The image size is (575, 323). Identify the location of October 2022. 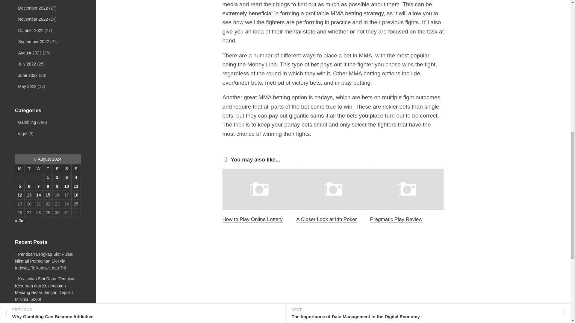
(29, 31).